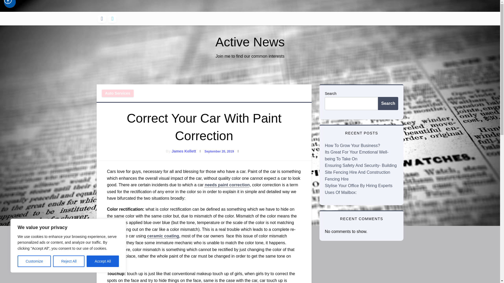 This screenshot has height=283, width=504. Describe the element at coordinates (184, 151) in the screenshot. I see `James Kellett` at that location.